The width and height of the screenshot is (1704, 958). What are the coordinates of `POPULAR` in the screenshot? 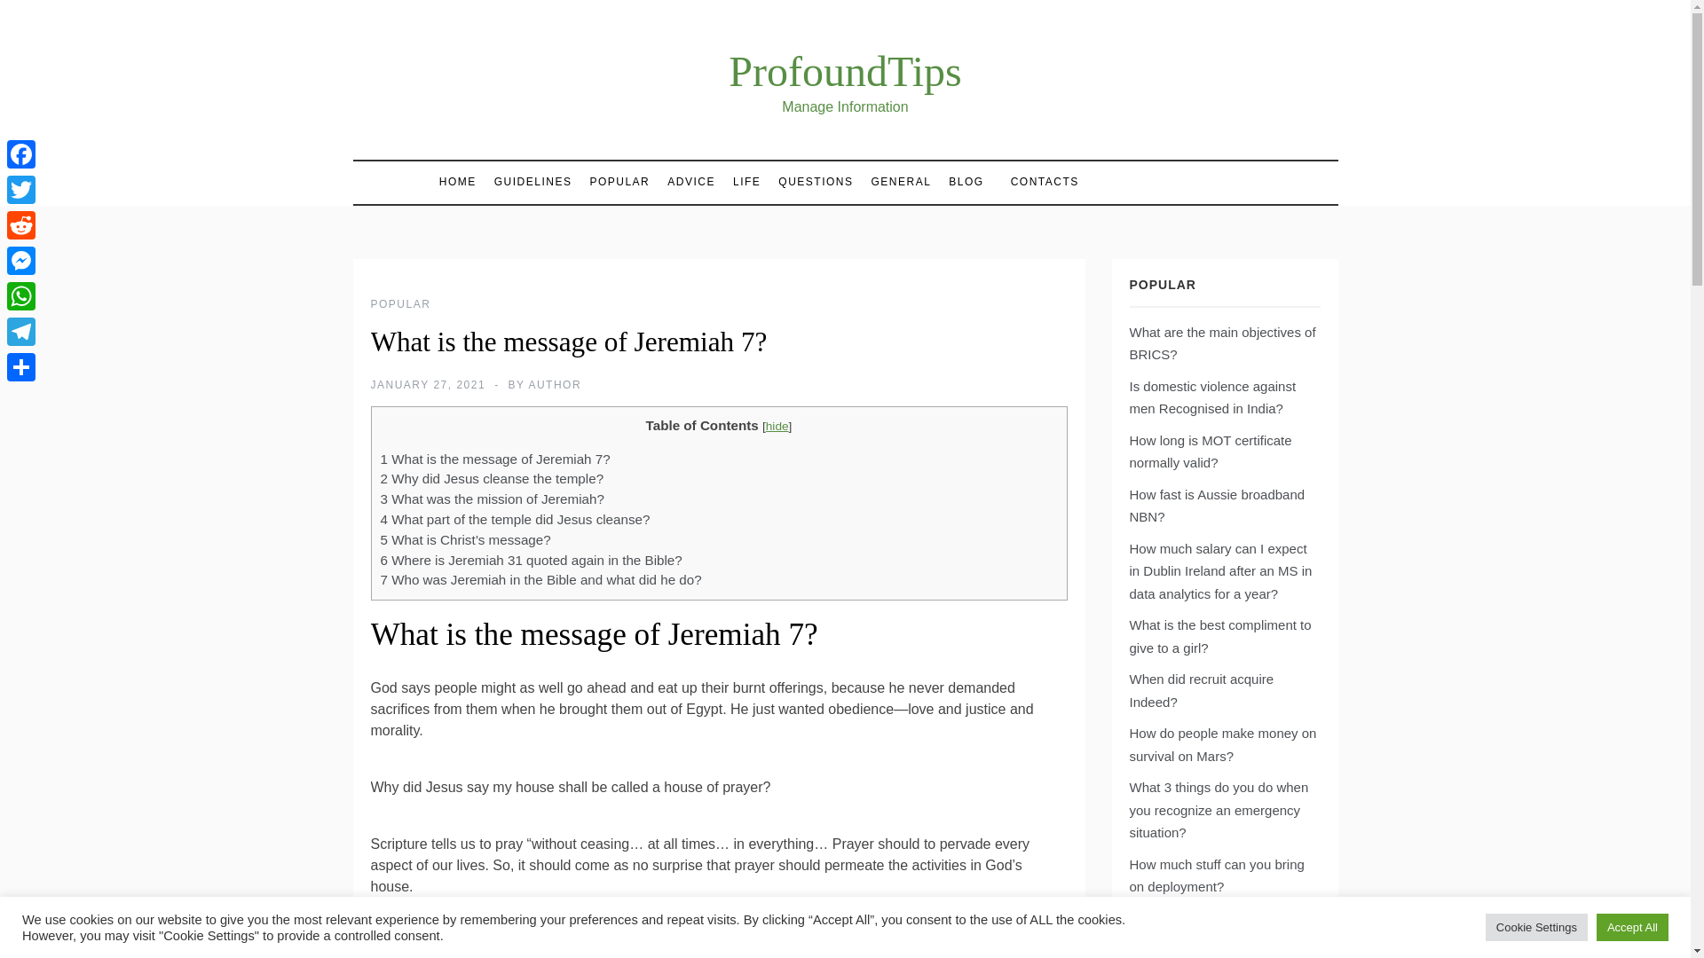 It's located at (401, 303).